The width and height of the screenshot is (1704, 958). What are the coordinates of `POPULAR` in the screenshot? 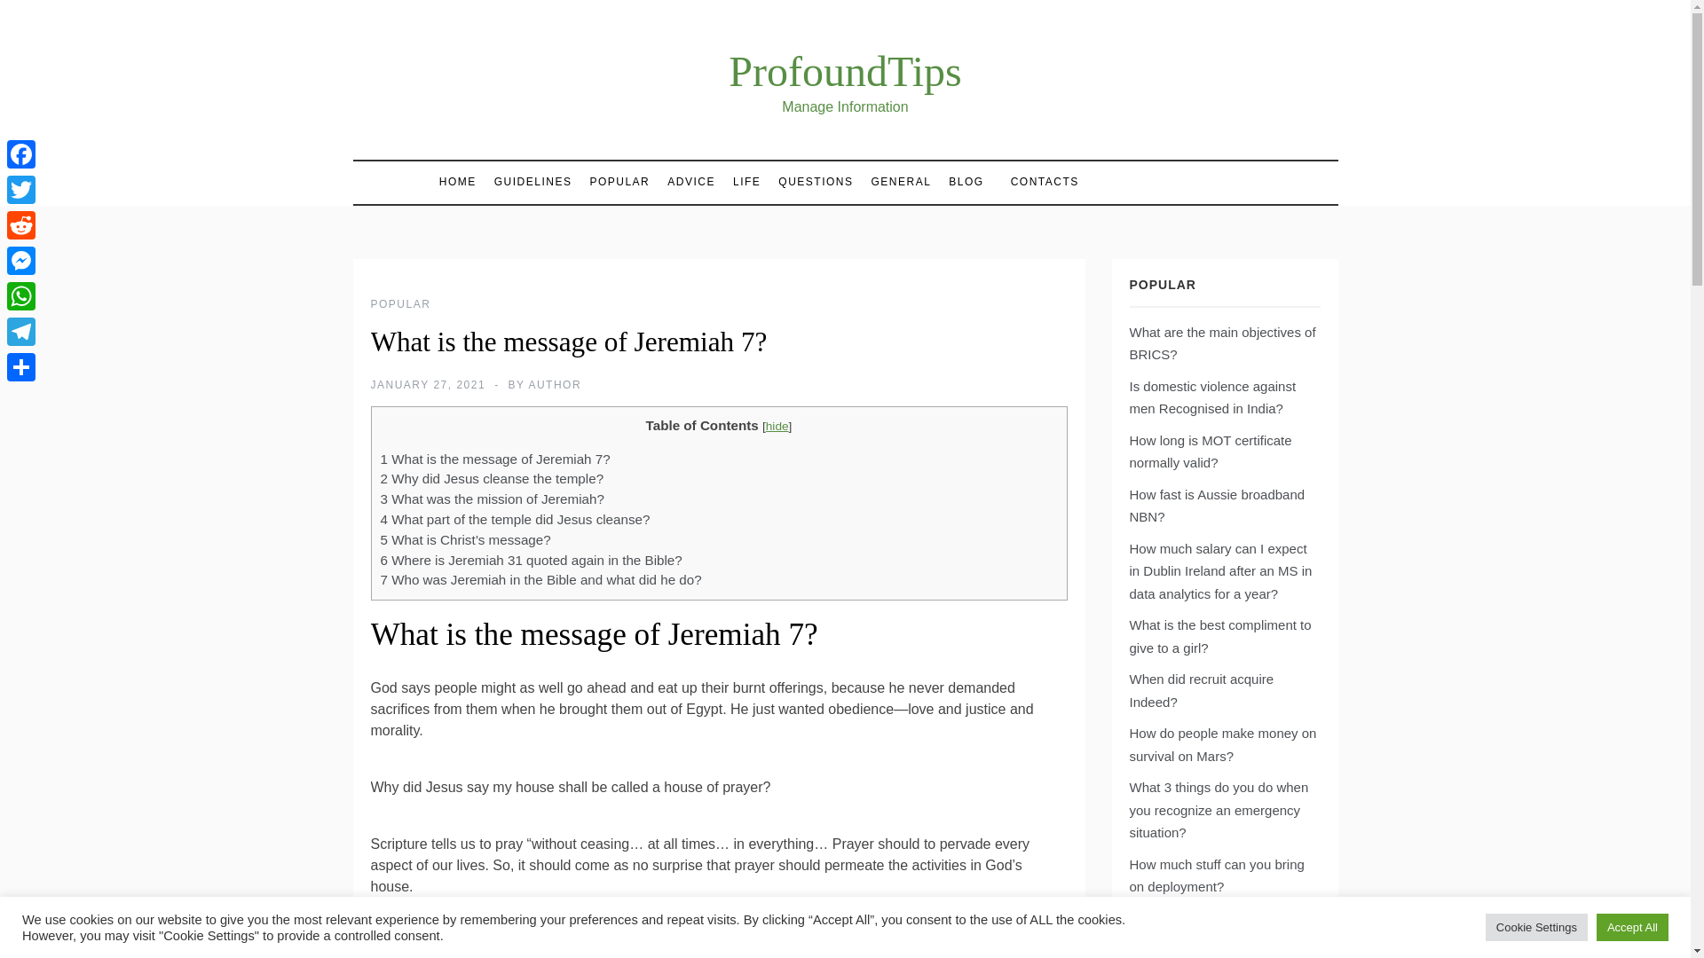 It's located at (401, 303).